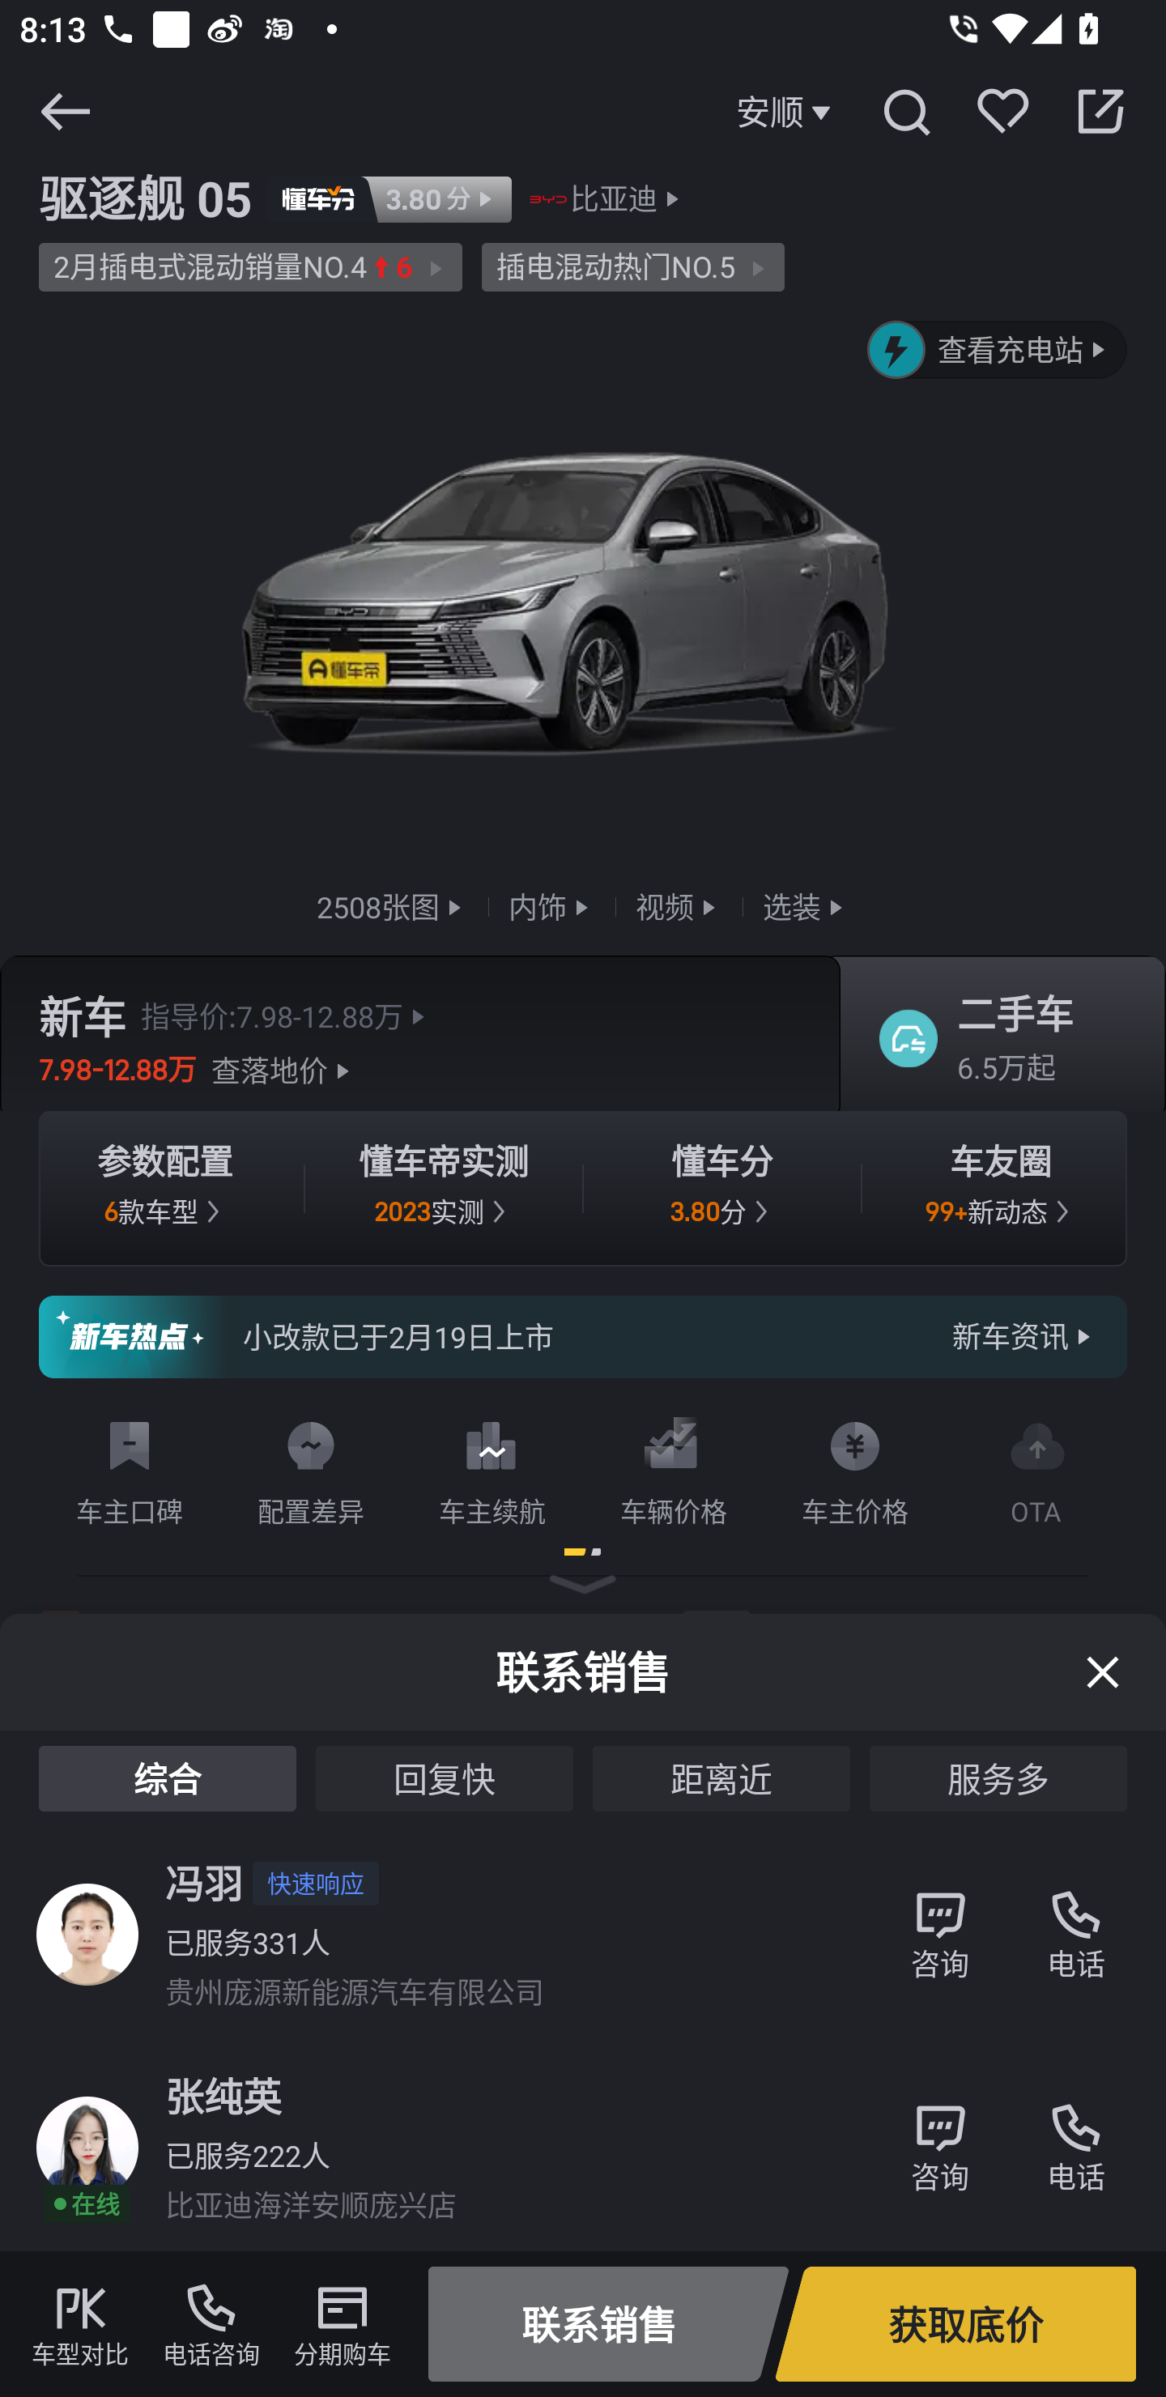  I want to click on 指导价:7.98-12.88万, so click(287, 1015).